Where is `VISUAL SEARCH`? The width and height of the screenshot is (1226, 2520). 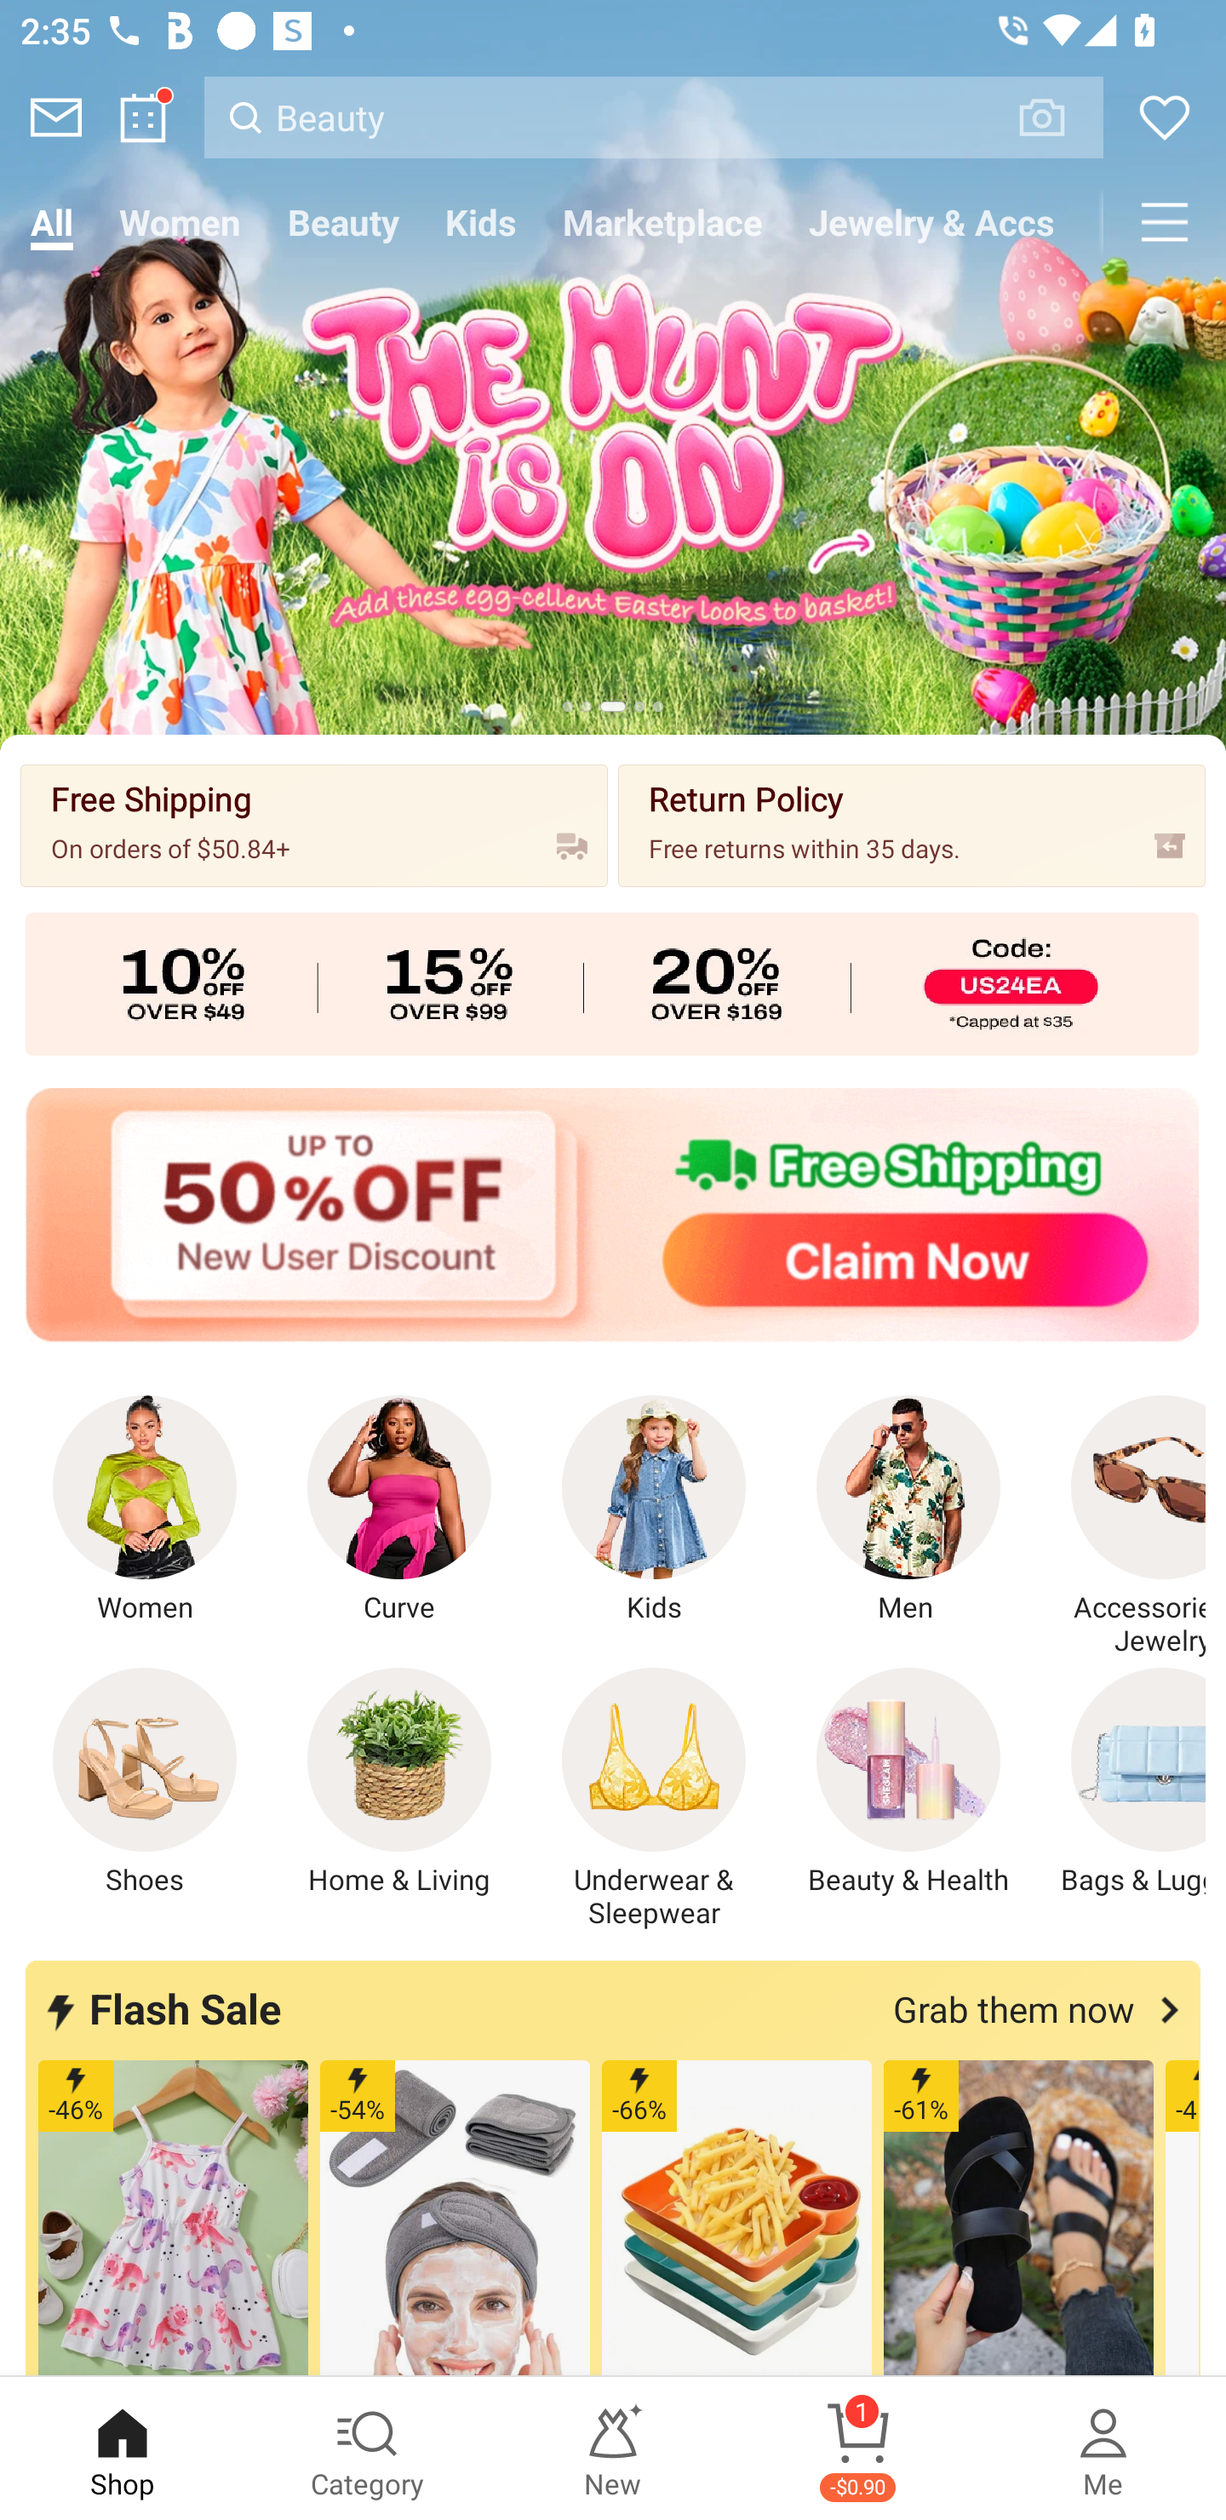
VISUAL SEARCH is located at coordinates (1057, 117).